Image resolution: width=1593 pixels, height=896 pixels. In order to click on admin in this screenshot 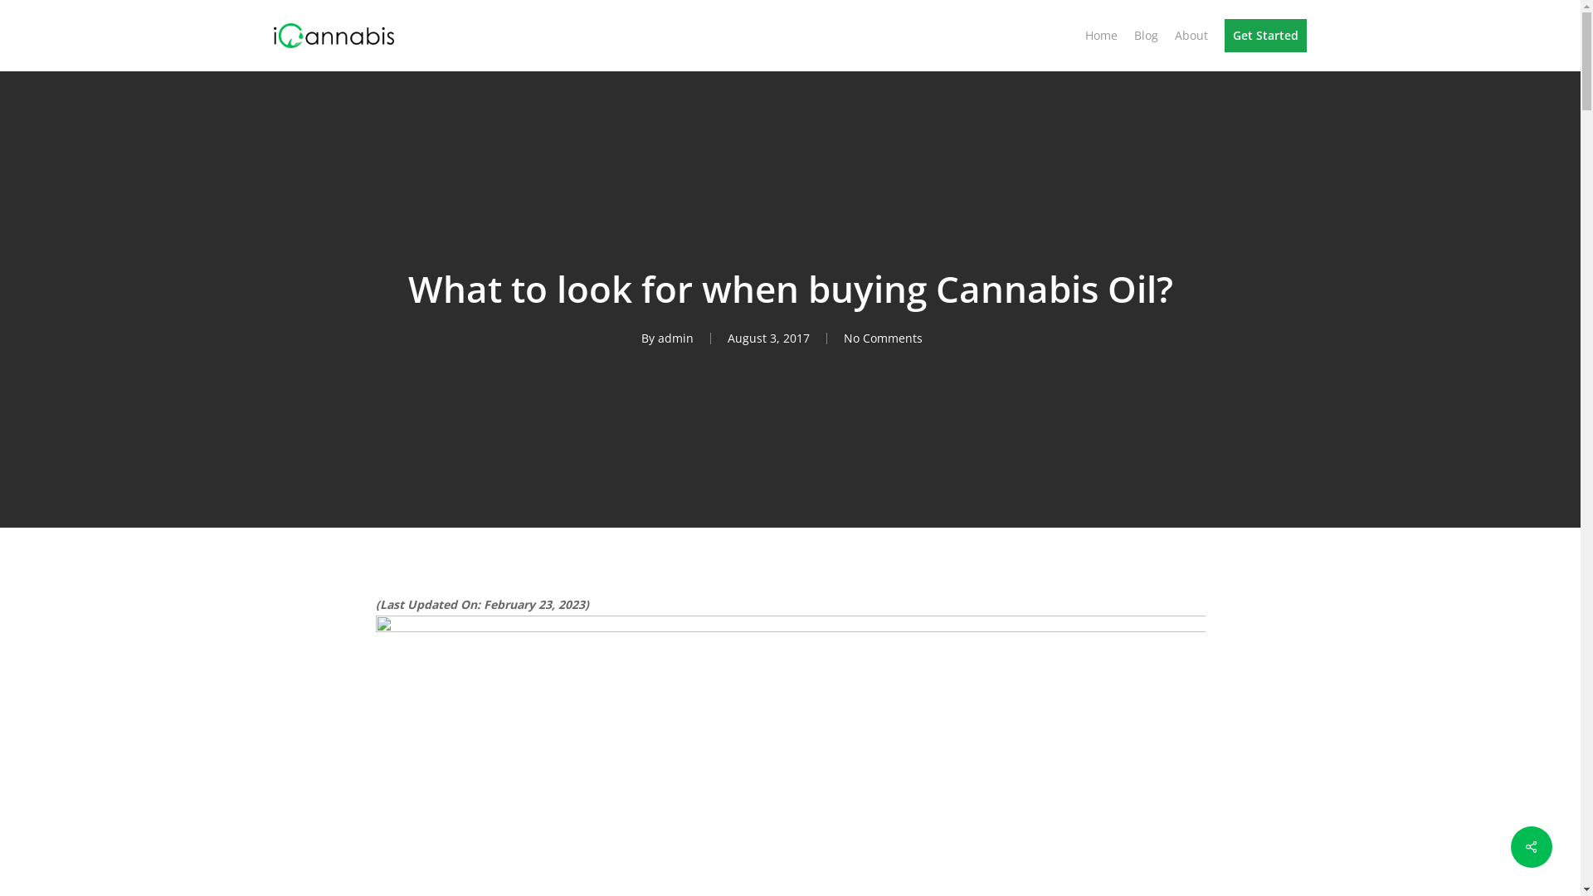, I will do `click(675, 338)`.